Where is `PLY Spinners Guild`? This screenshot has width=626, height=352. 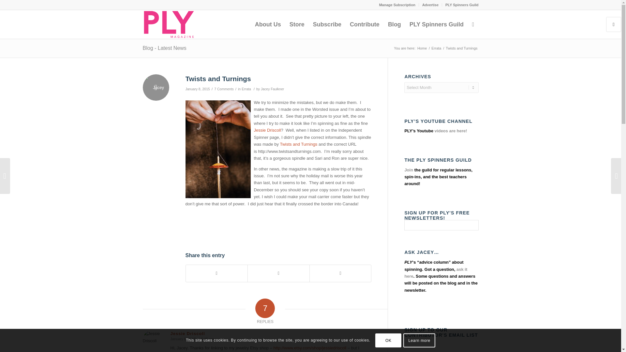
PLY Spinners Guild is located at coordinates (436, 24).